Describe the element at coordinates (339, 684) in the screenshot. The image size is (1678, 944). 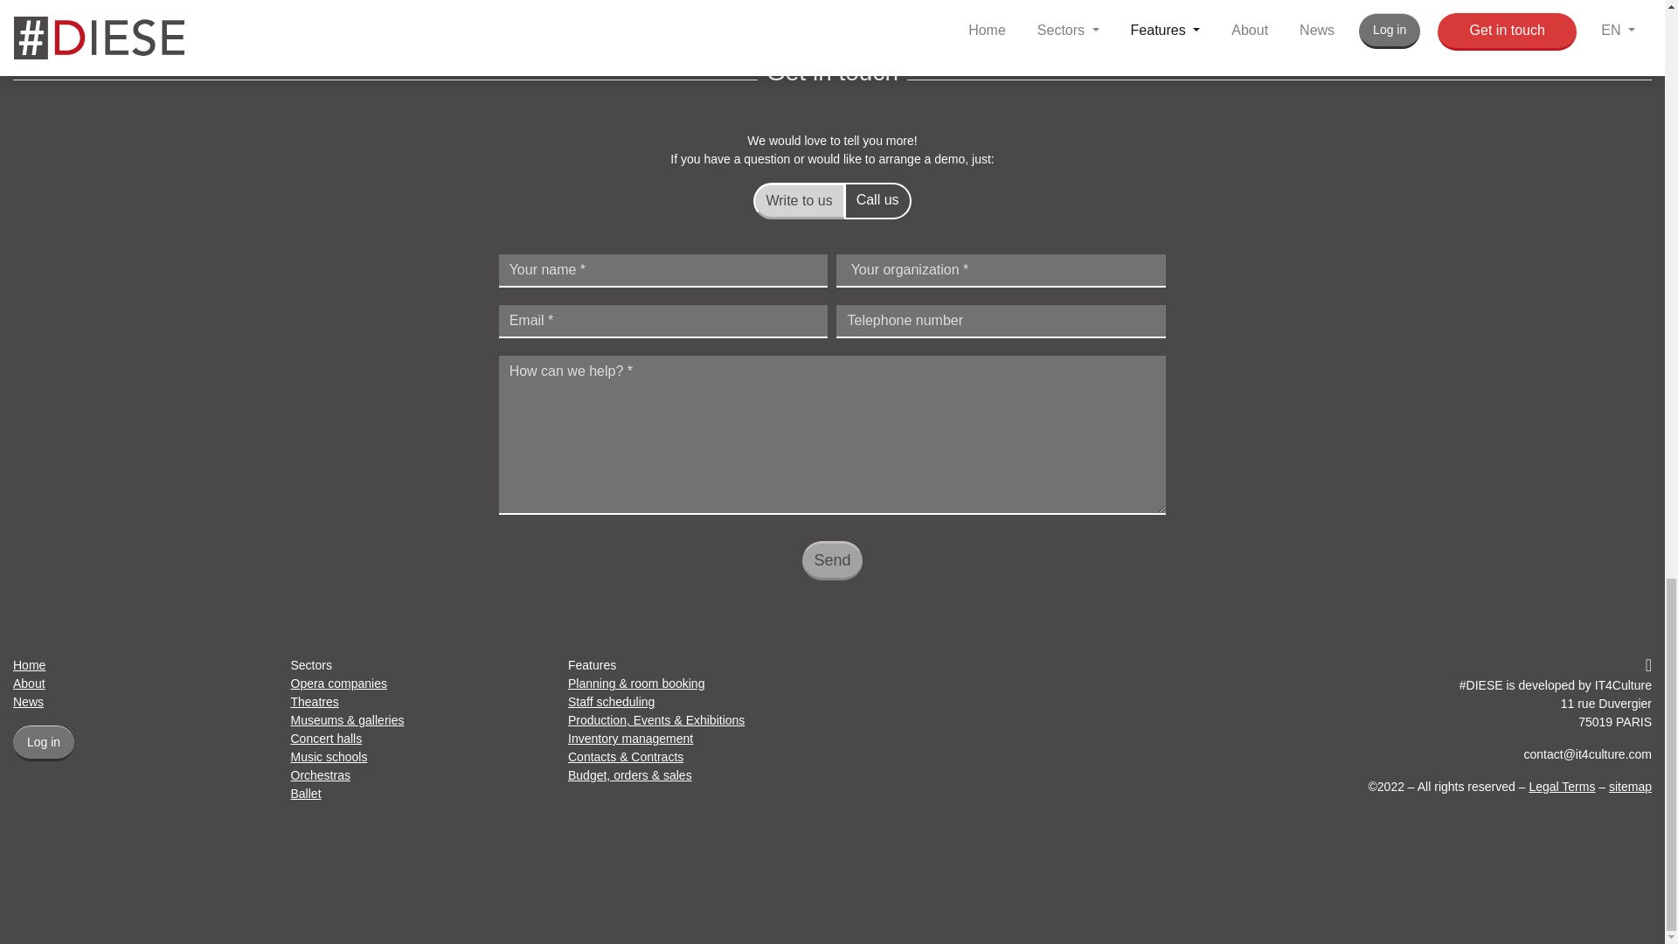
I see `Opera companies` at that location.